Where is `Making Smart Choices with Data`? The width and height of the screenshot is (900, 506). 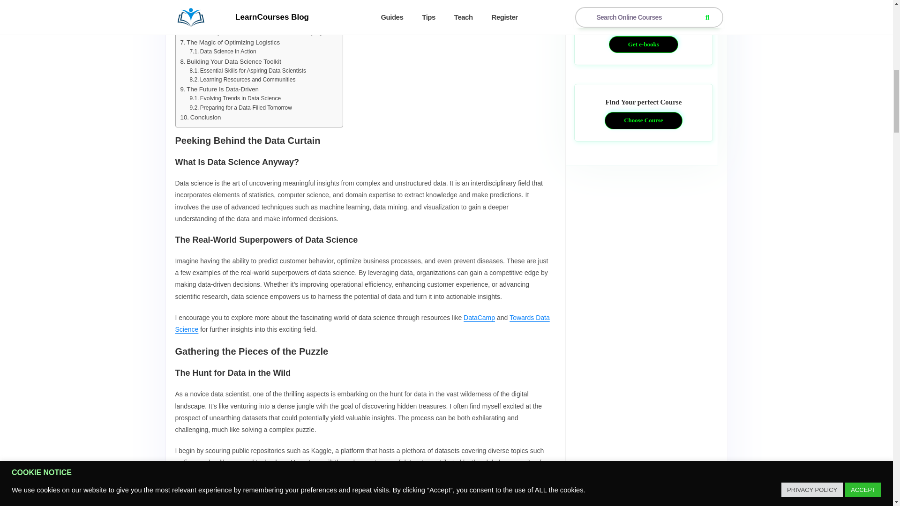
Making Smart Choices with Data is located at coordinates (229, 15).